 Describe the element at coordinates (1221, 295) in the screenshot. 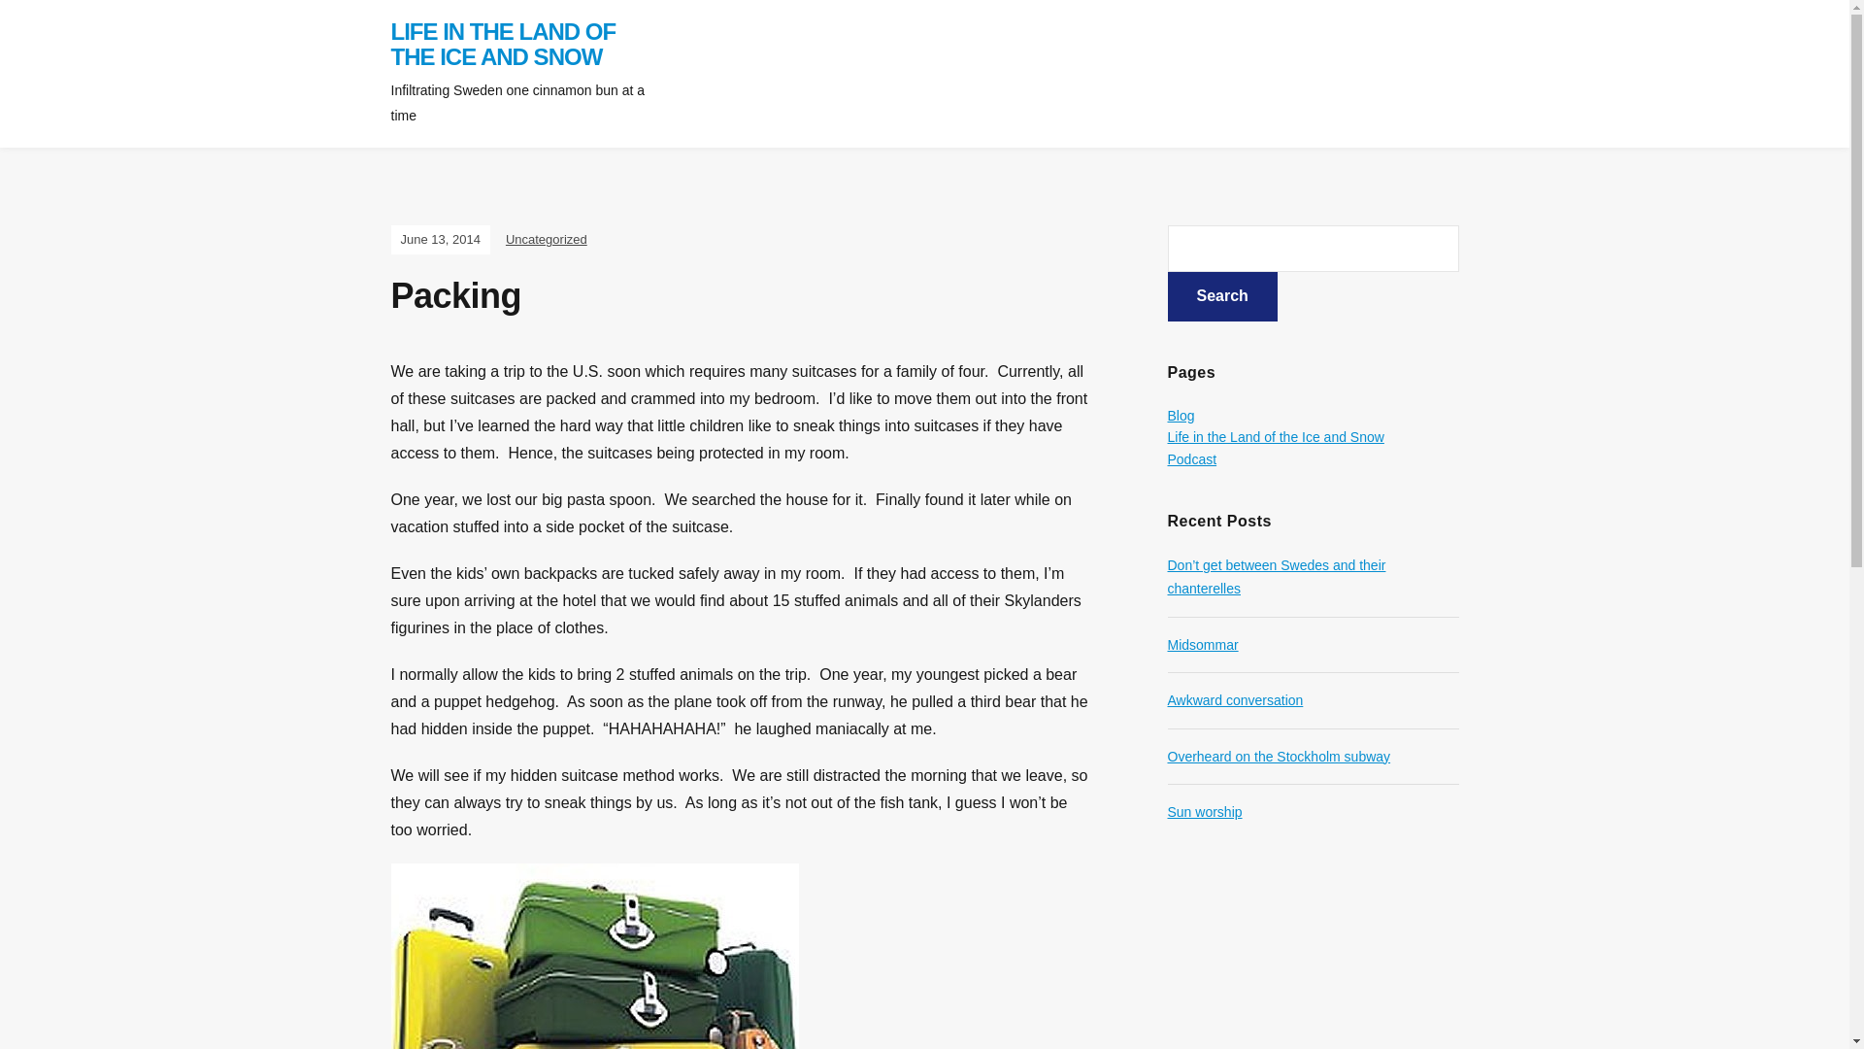

I see `Search` at that location.